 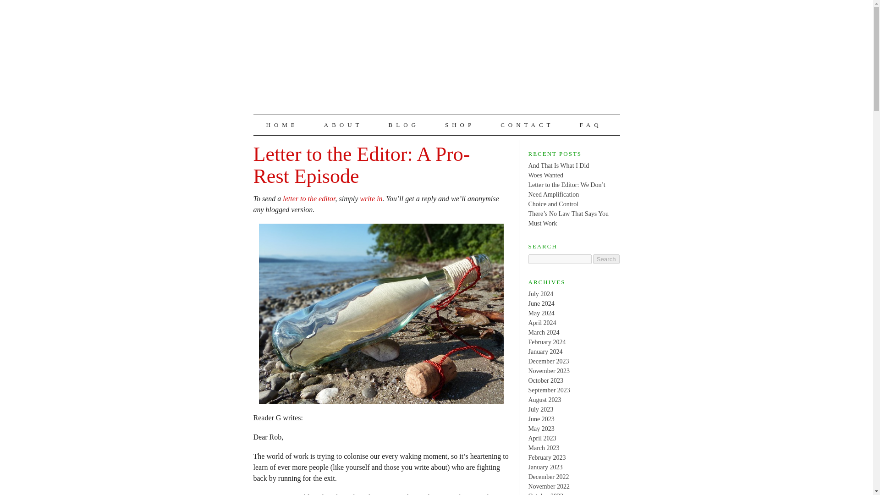 What do you see at coordinates (541, 419) in the screenshot?
I see `June 2023` at bounding box center [541, 419].